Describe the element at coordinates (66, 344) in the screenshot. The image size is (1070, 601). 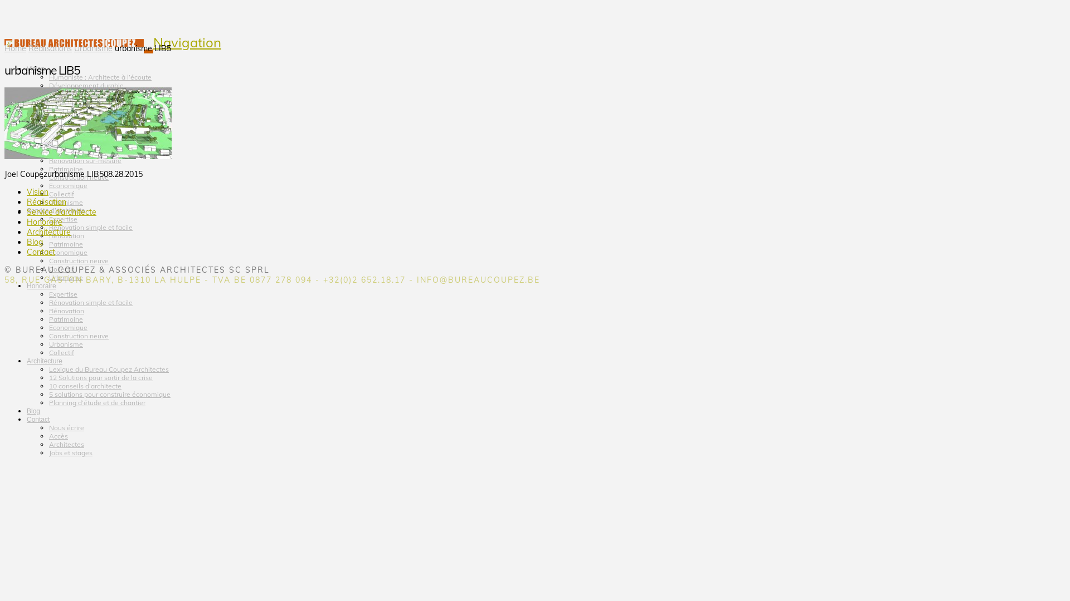
I see `Urbanisme` at that location.